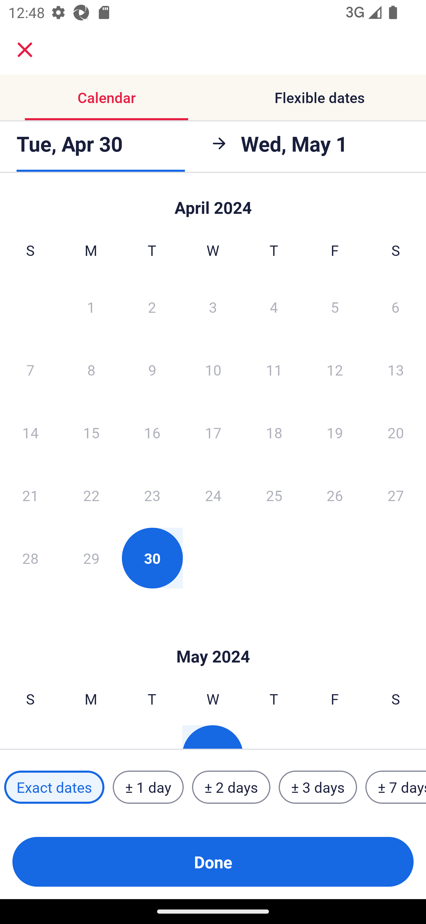 The image size is (426, 924). What do you see at coordinates (335, 495) in the screenshot?
I see `26 Friday, April 26, 2024` at bounding box center [335, 495].